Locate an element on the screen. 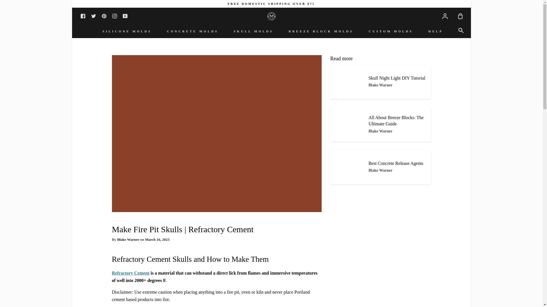 This screenshot has height=307, width=547. YouTube is located at coordinates (125, 15).